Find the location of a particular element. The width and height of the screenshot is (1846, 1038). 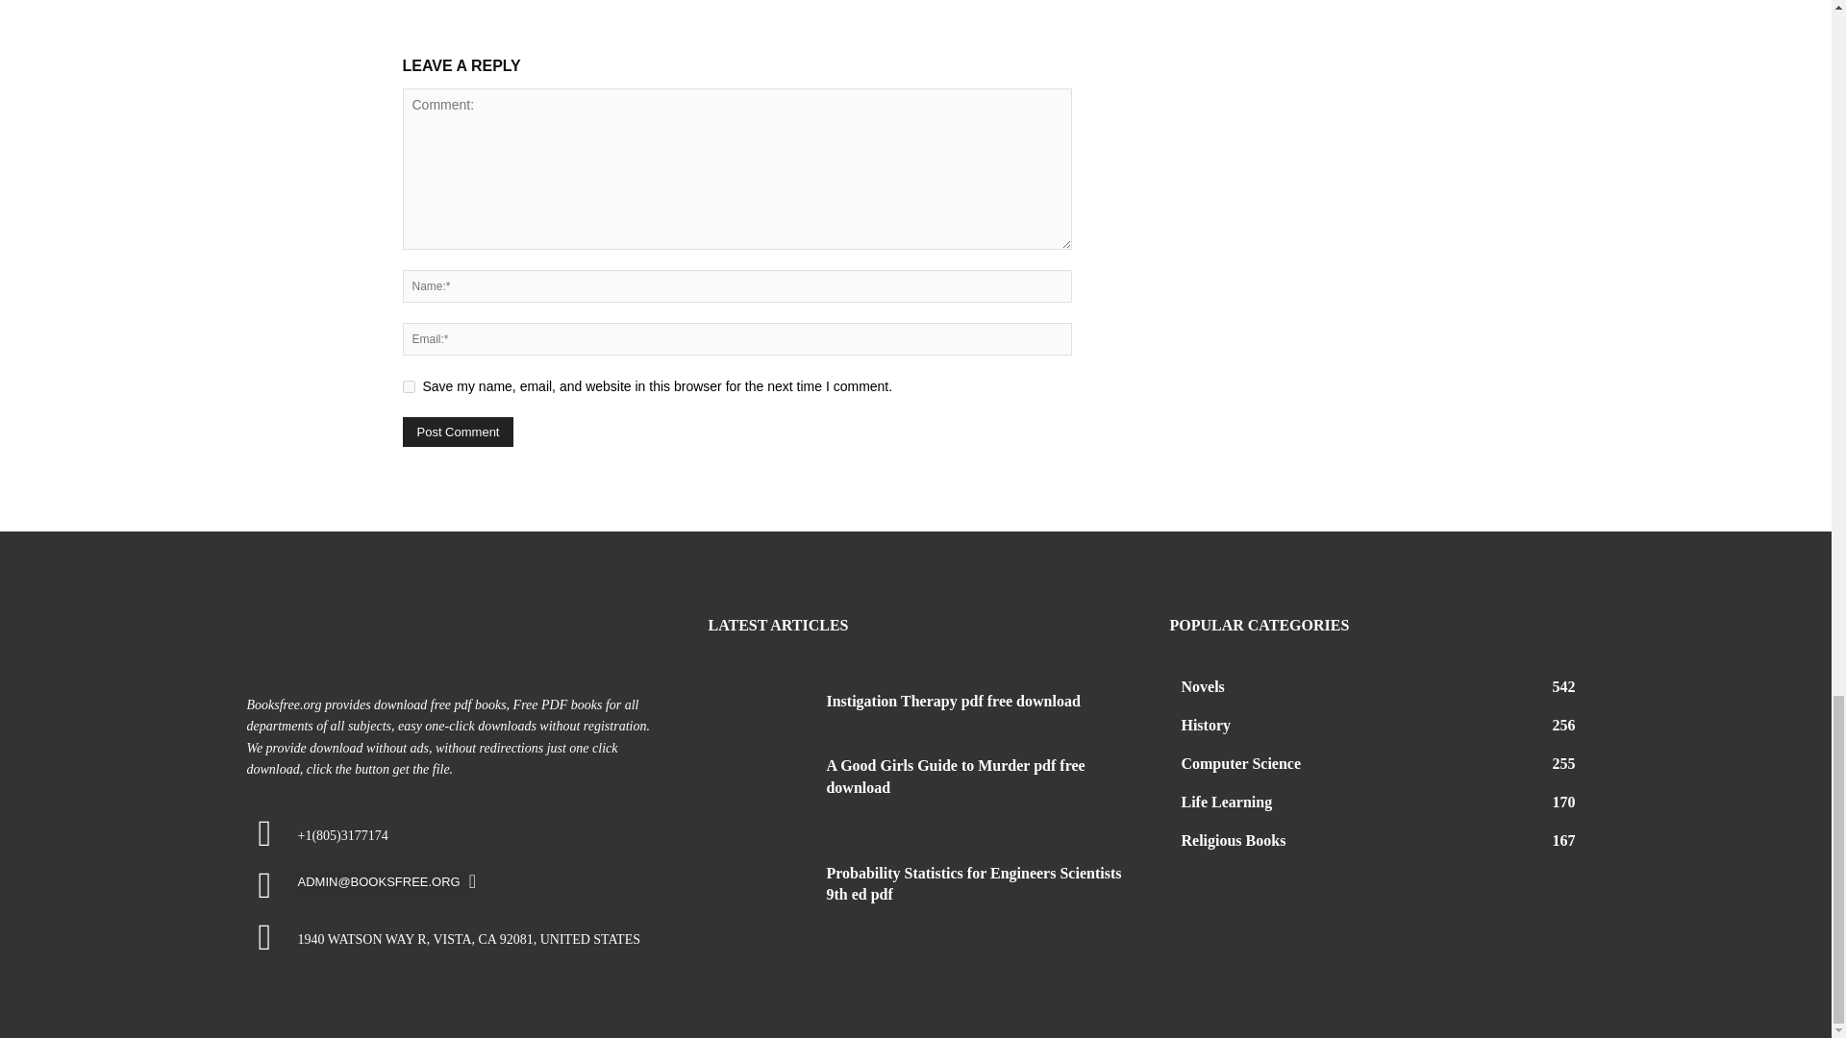

Post Comment is located at coordinates (458, 432).